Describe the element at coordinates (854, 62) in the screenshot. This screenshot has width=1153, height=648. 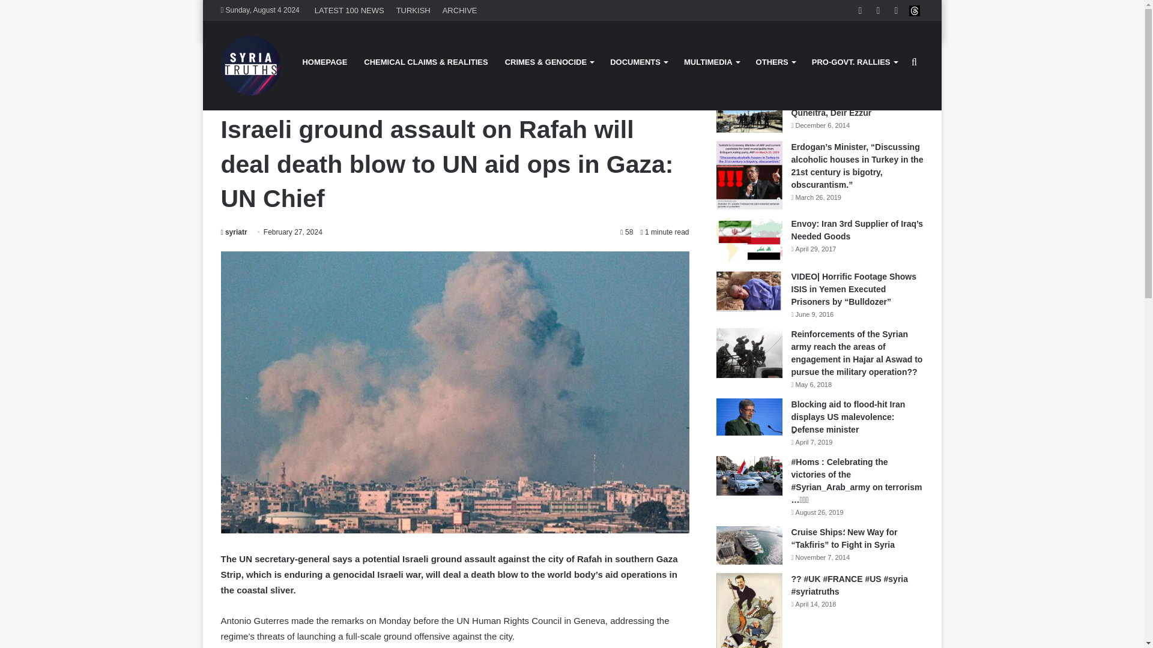
I see `PRO-GOVT. RALLIES` at that location.